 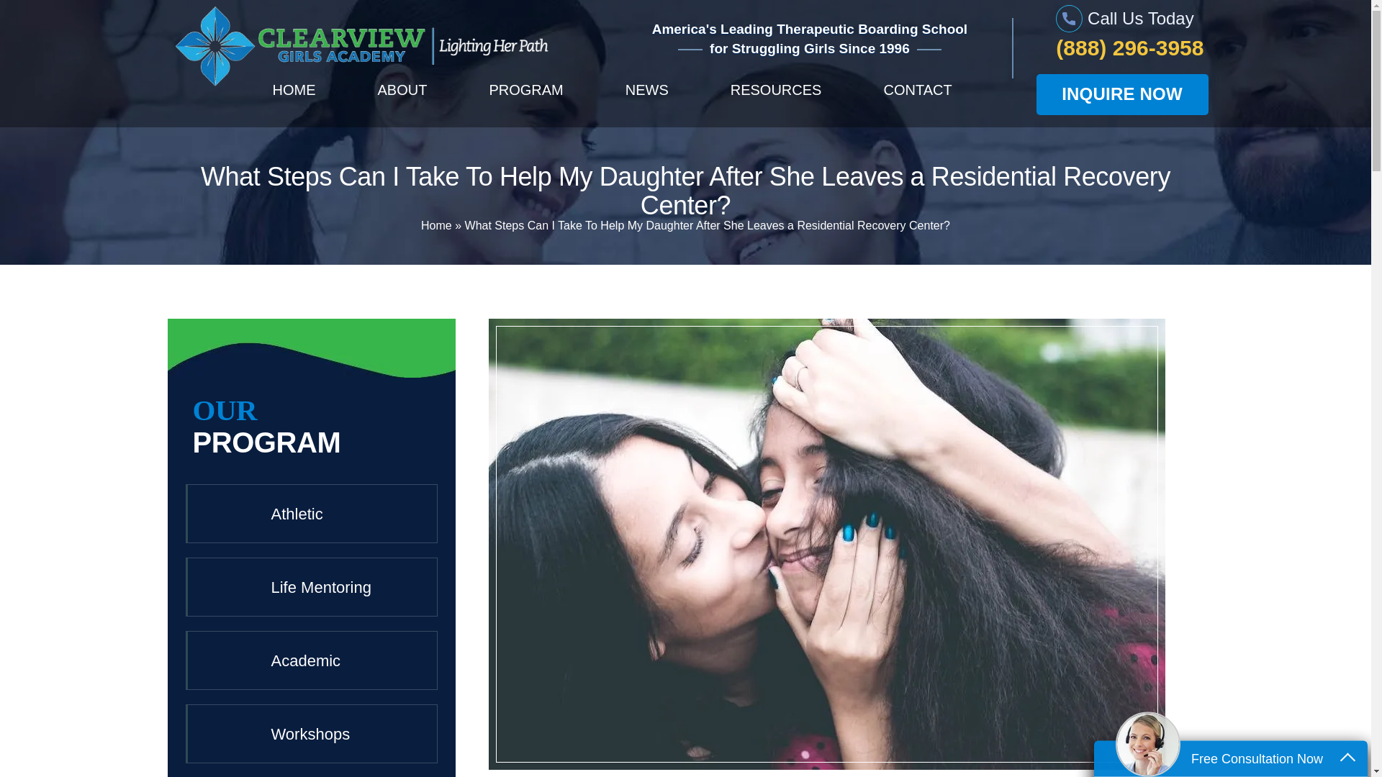 What do you see at coordinates (402, 99) in the screenshot?
I see `ABOUT` at bounding box center [402, 99].